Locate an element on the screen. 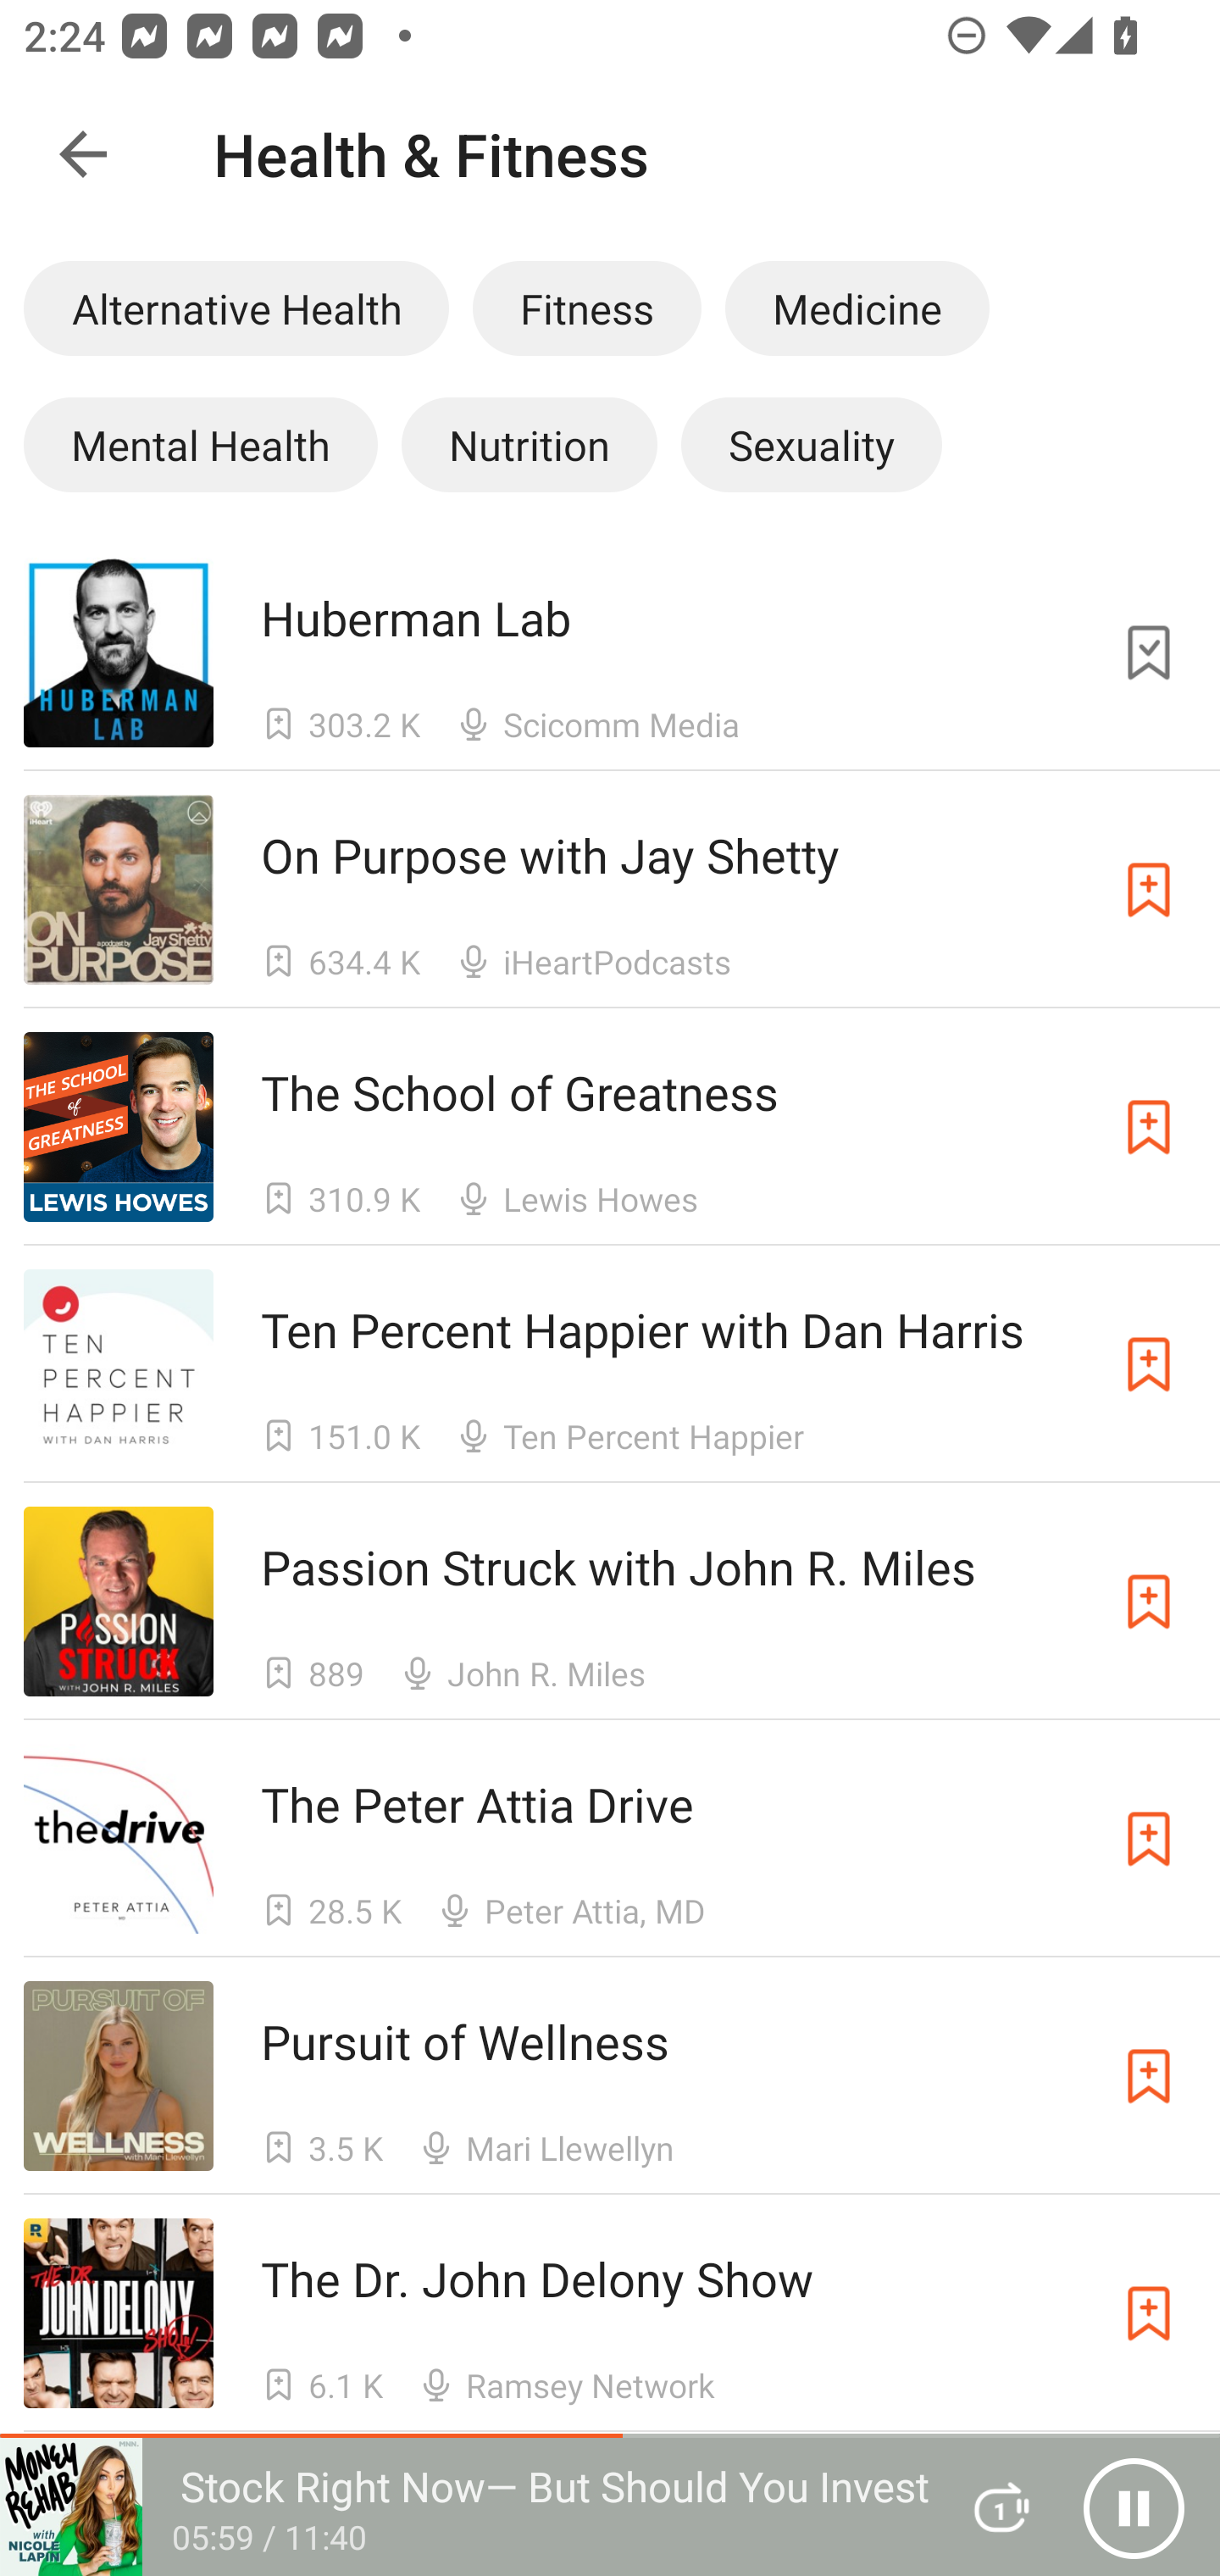  Subscribe is located at coordinates (1149, 1602).